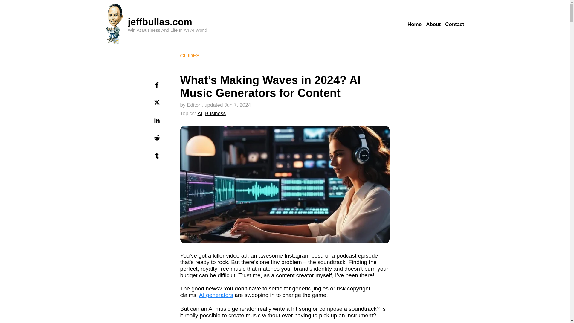  What do you see at coordinates (216, 295) in the screenshot?
I see `AI generators` at bounding box center [216, 295].